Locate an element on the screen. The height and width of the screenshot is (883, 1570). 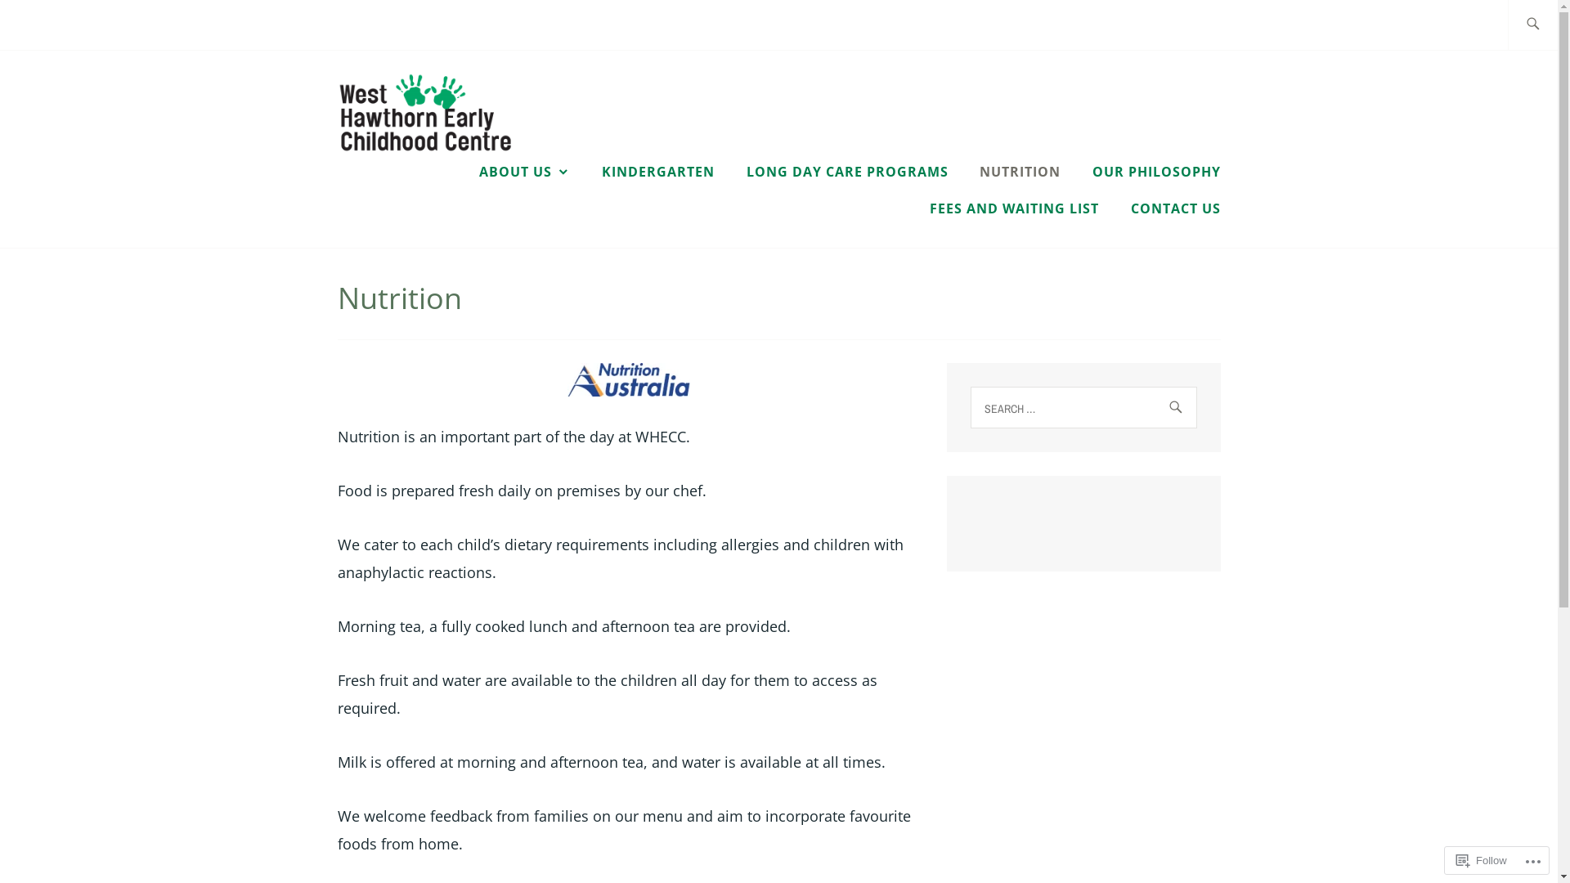
WEST HAWTHORN EARLY CHILDHOOD CENTRE AND KINDERGARTEN is located at coordinates (899, 158).